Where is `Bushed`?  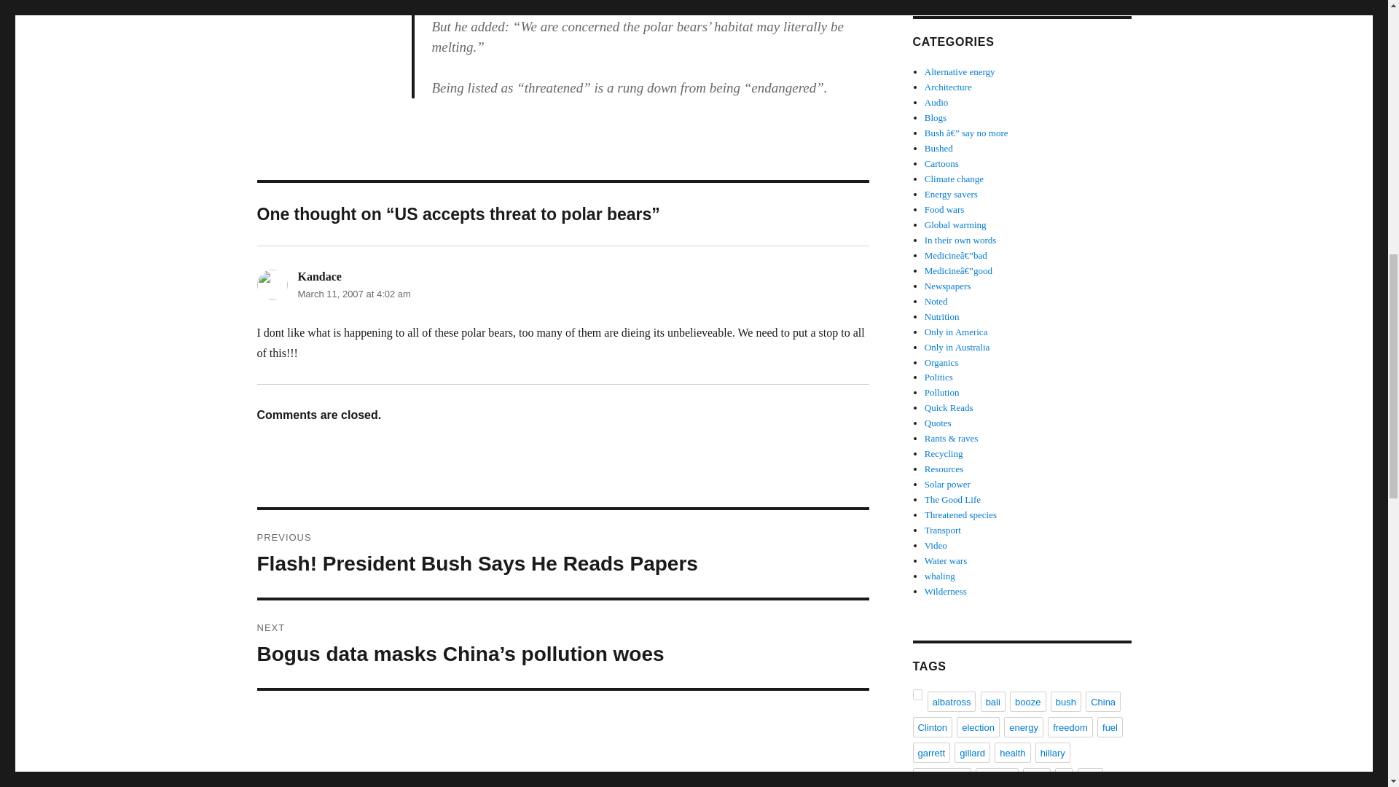 Bushed is located at coordinates (938, 147).